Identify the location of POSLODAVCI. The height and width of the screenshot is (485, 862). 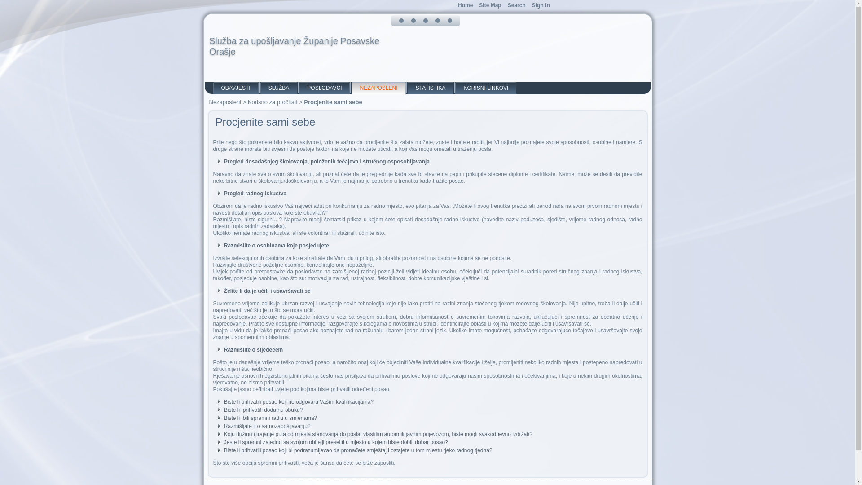
(324, 88).